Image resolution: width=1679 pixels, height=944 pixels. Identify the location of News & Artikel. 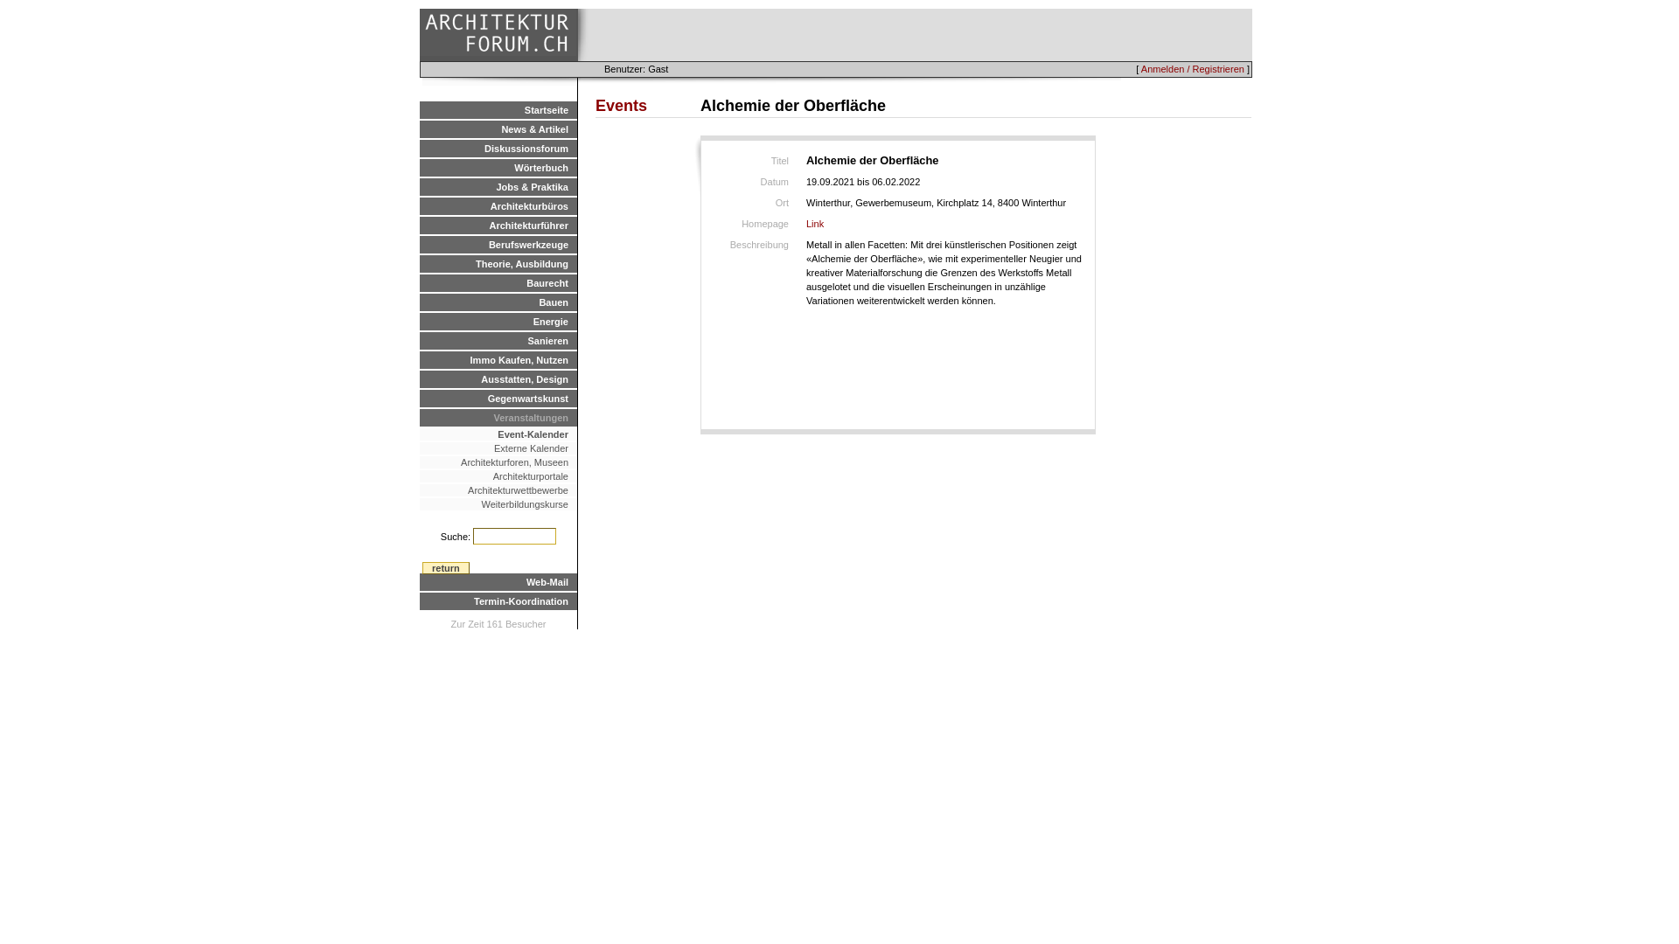
(498, 129).